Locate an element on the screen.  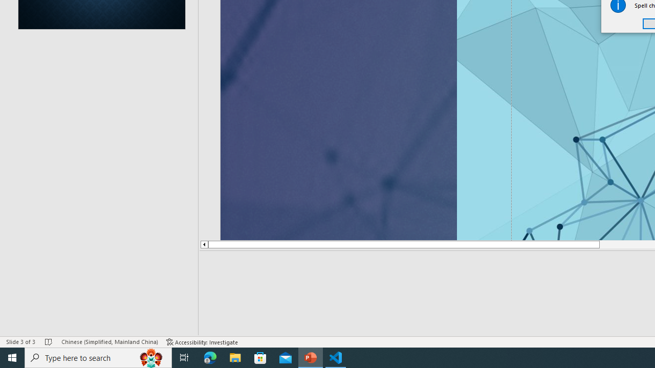
Microsoft Edge is located at coordinates (210, 358).